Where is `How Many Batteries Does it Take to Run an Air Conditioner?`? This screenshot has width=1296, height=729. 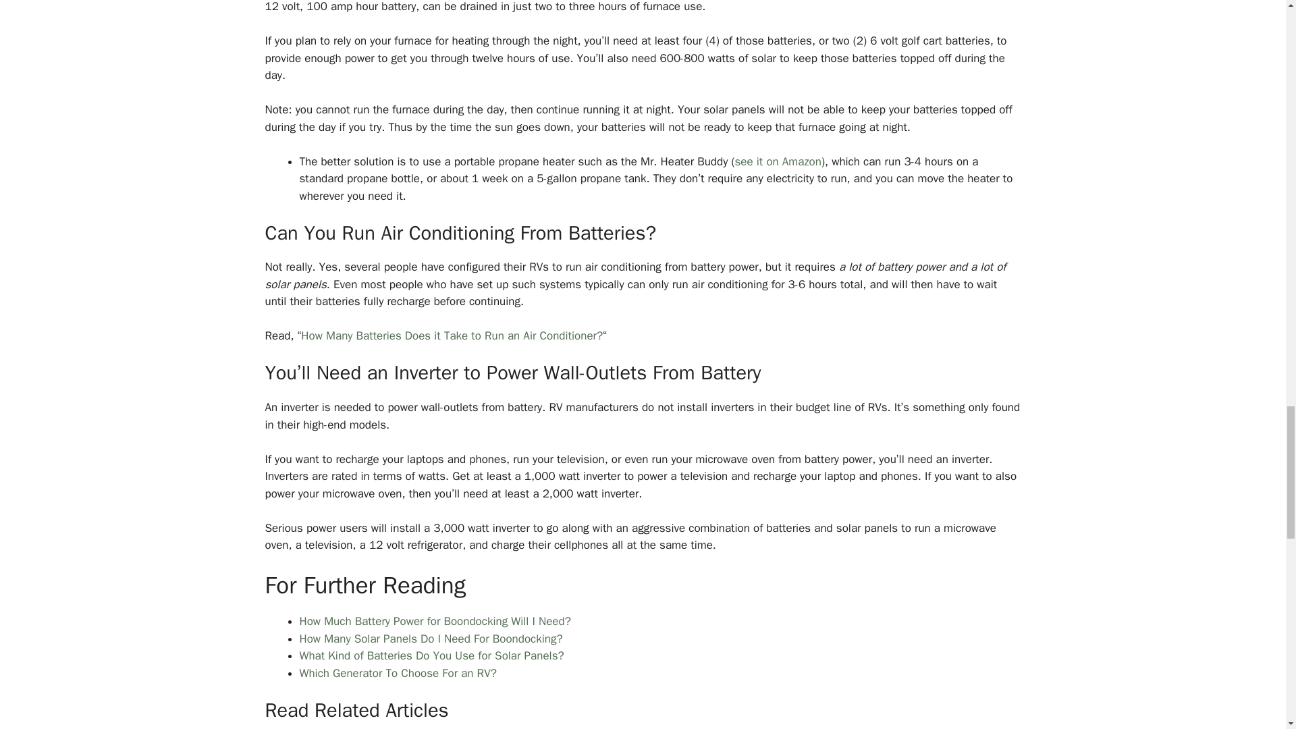 How Many Batteries Does it Take to Run an Air Conditioner? is located at coordinates (451, 335).